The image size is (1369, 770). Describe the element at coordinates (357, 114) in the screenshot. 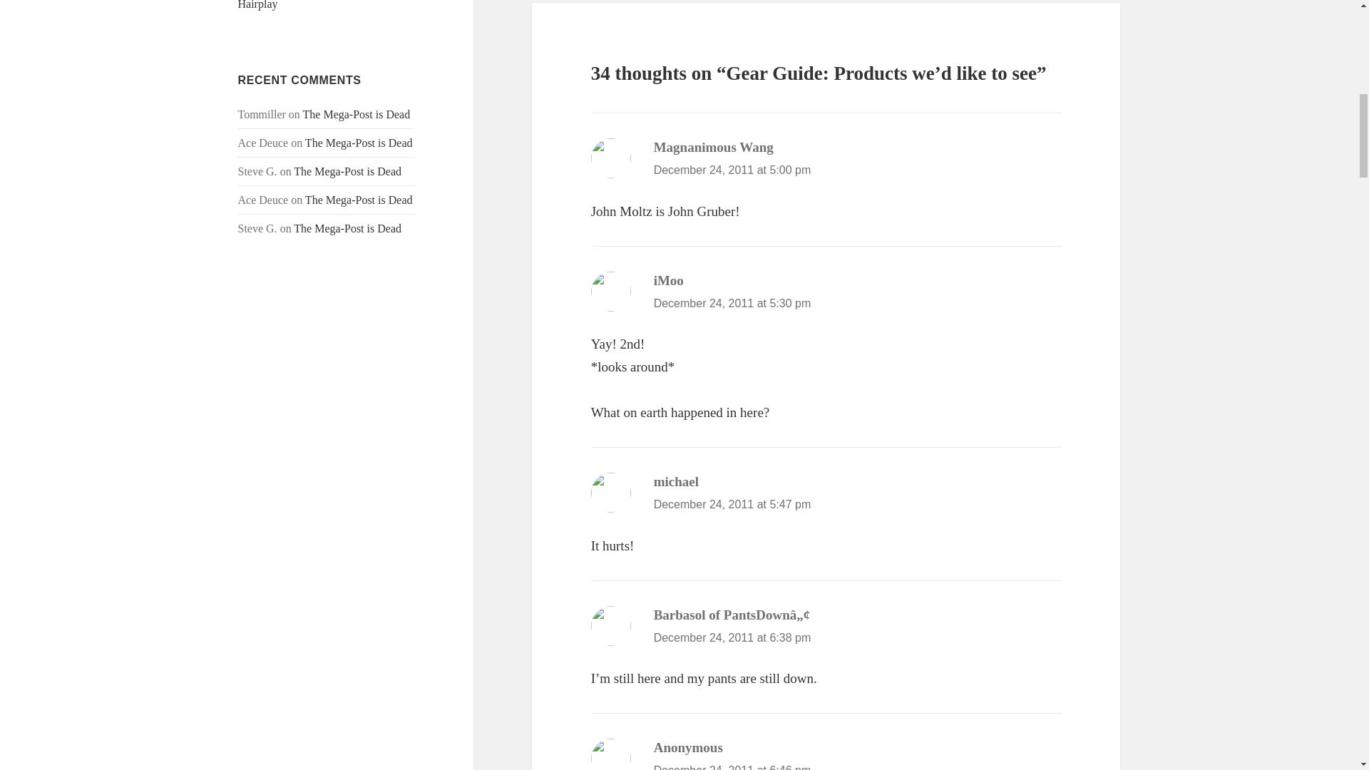

I see `The Mega-Post is Dead` at that location.